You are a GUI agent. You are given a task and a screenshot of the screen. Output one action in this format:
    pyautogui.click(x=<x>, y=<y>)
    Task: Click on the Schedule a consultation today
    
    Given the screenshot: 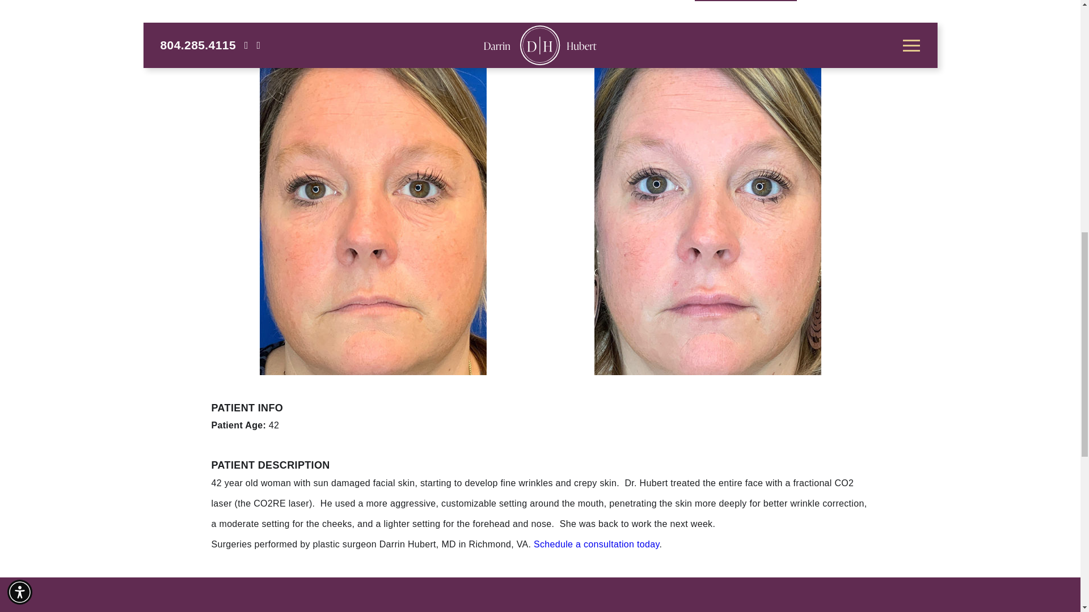 What is the action you would take?
    pyautogui.click(x=597, y=544)
    